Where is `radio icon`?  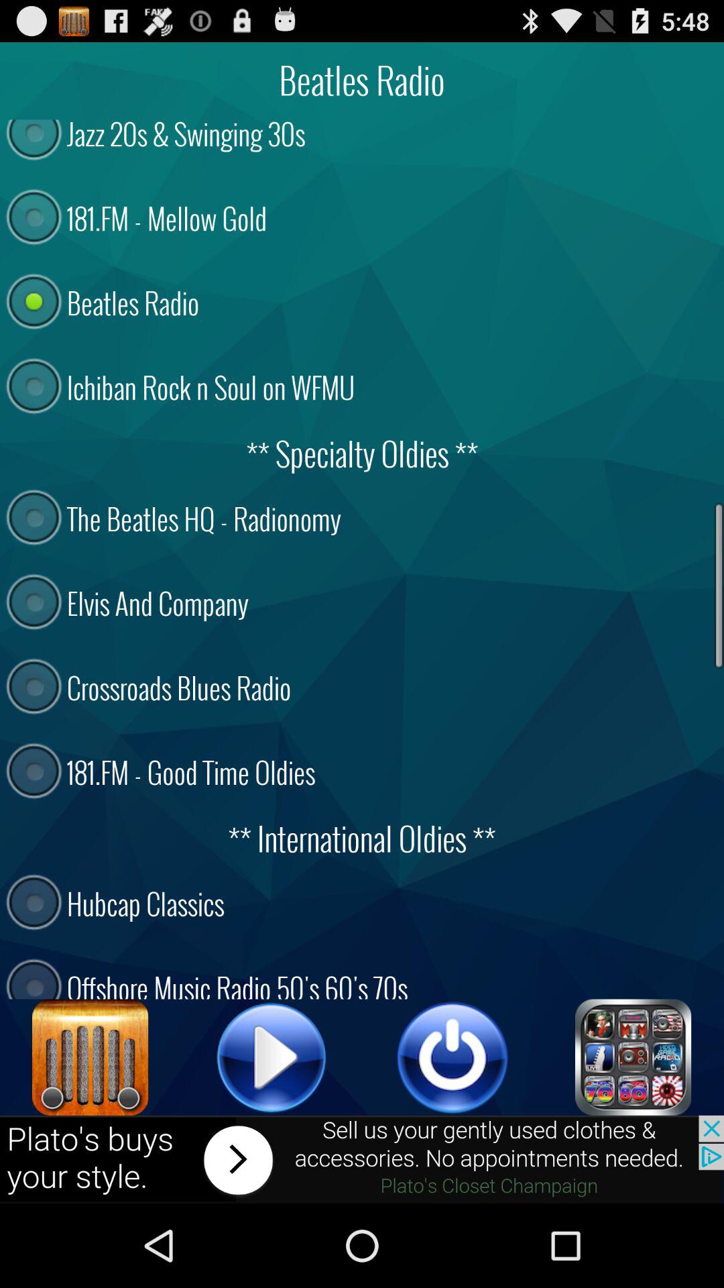
radio icon is located at coordinates (90, 1057).